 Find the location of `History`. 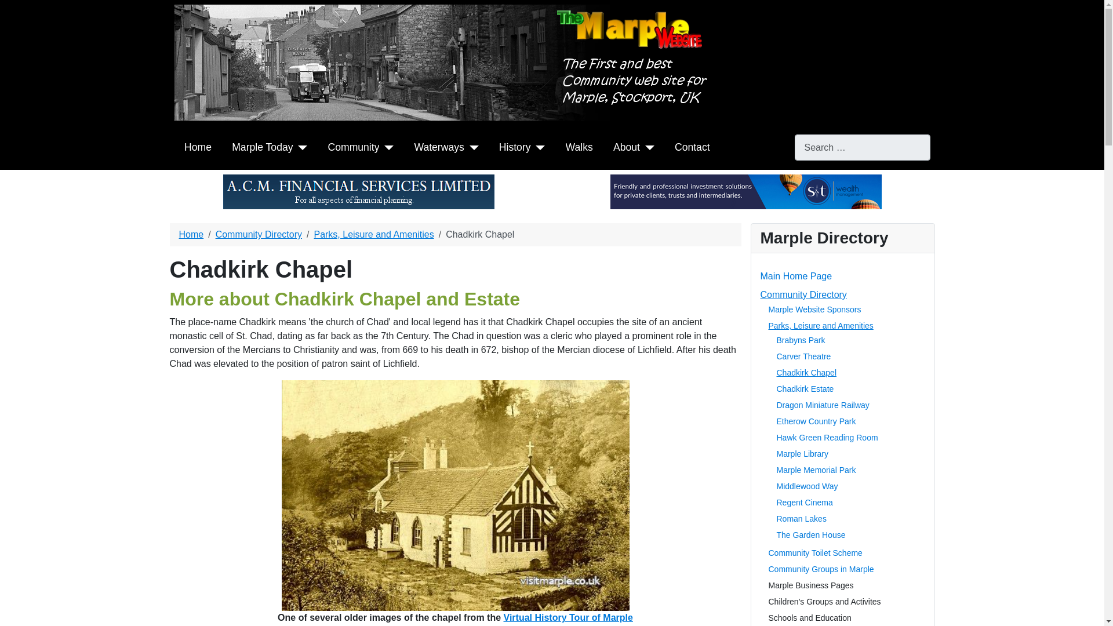

History is located at coordinates (515, 147).